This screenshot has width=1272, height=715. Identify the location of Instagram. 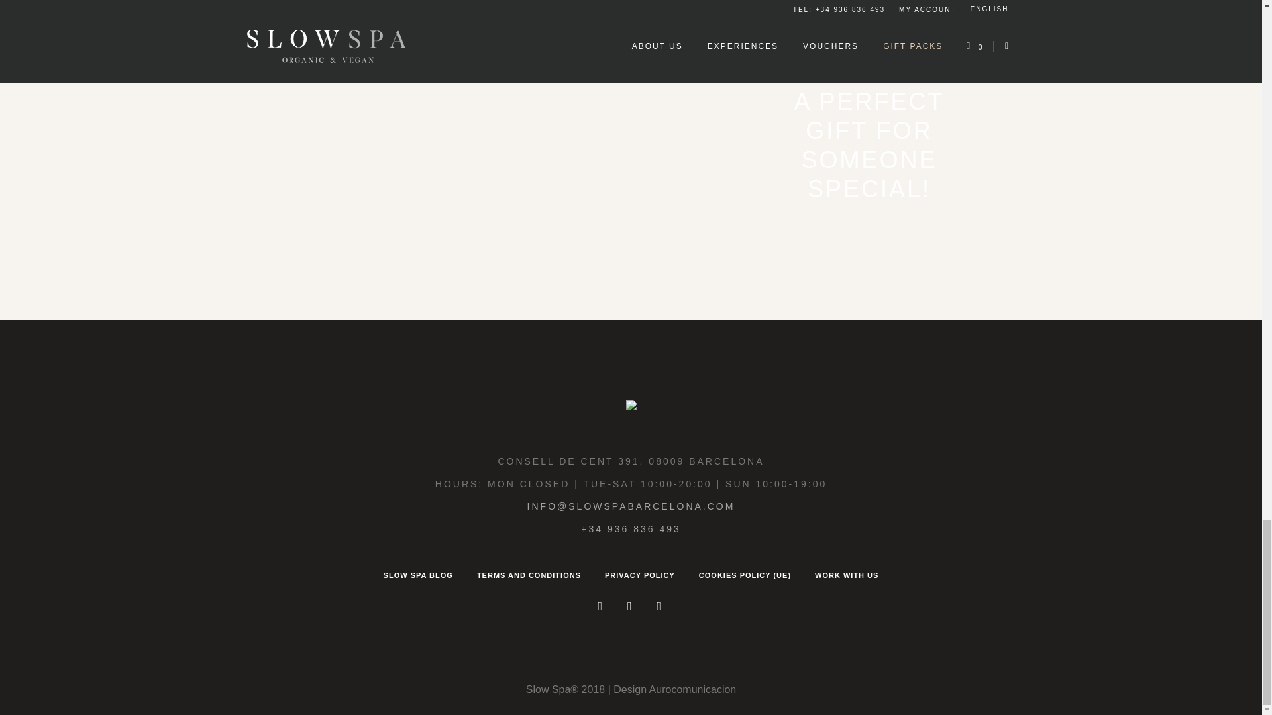
(600, 606).